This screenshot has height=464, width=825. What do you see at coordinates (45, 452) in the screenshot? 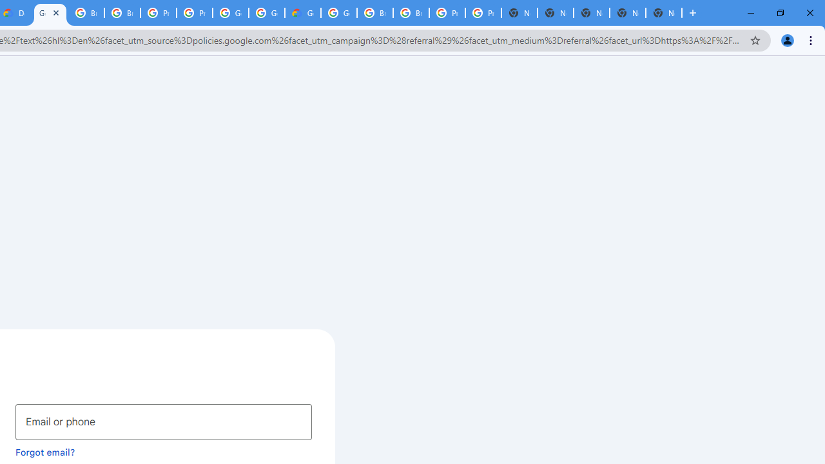
I see `Forgot email?` at bounding box center [45, 452].